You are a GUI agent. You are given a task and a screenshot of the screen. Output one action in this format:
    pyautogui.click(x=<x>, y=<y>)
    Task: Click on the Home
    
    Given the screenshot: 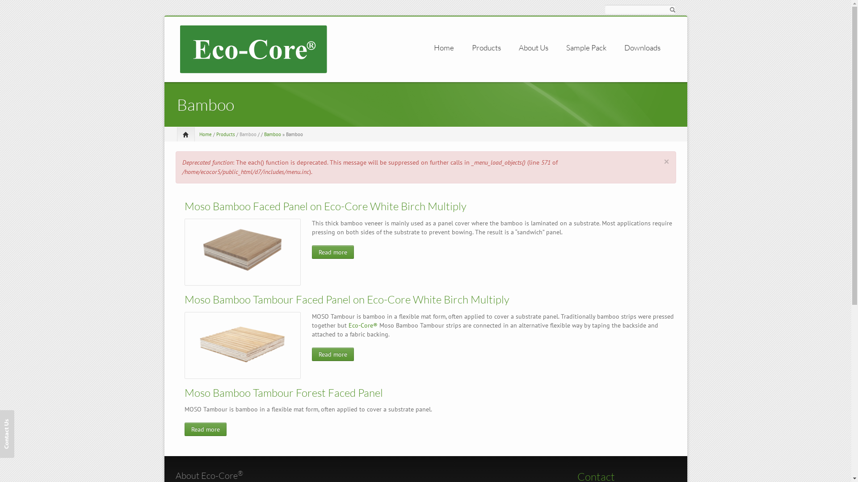 What is the action you would take?
    pyautogui.click(x=253, y=49)
    